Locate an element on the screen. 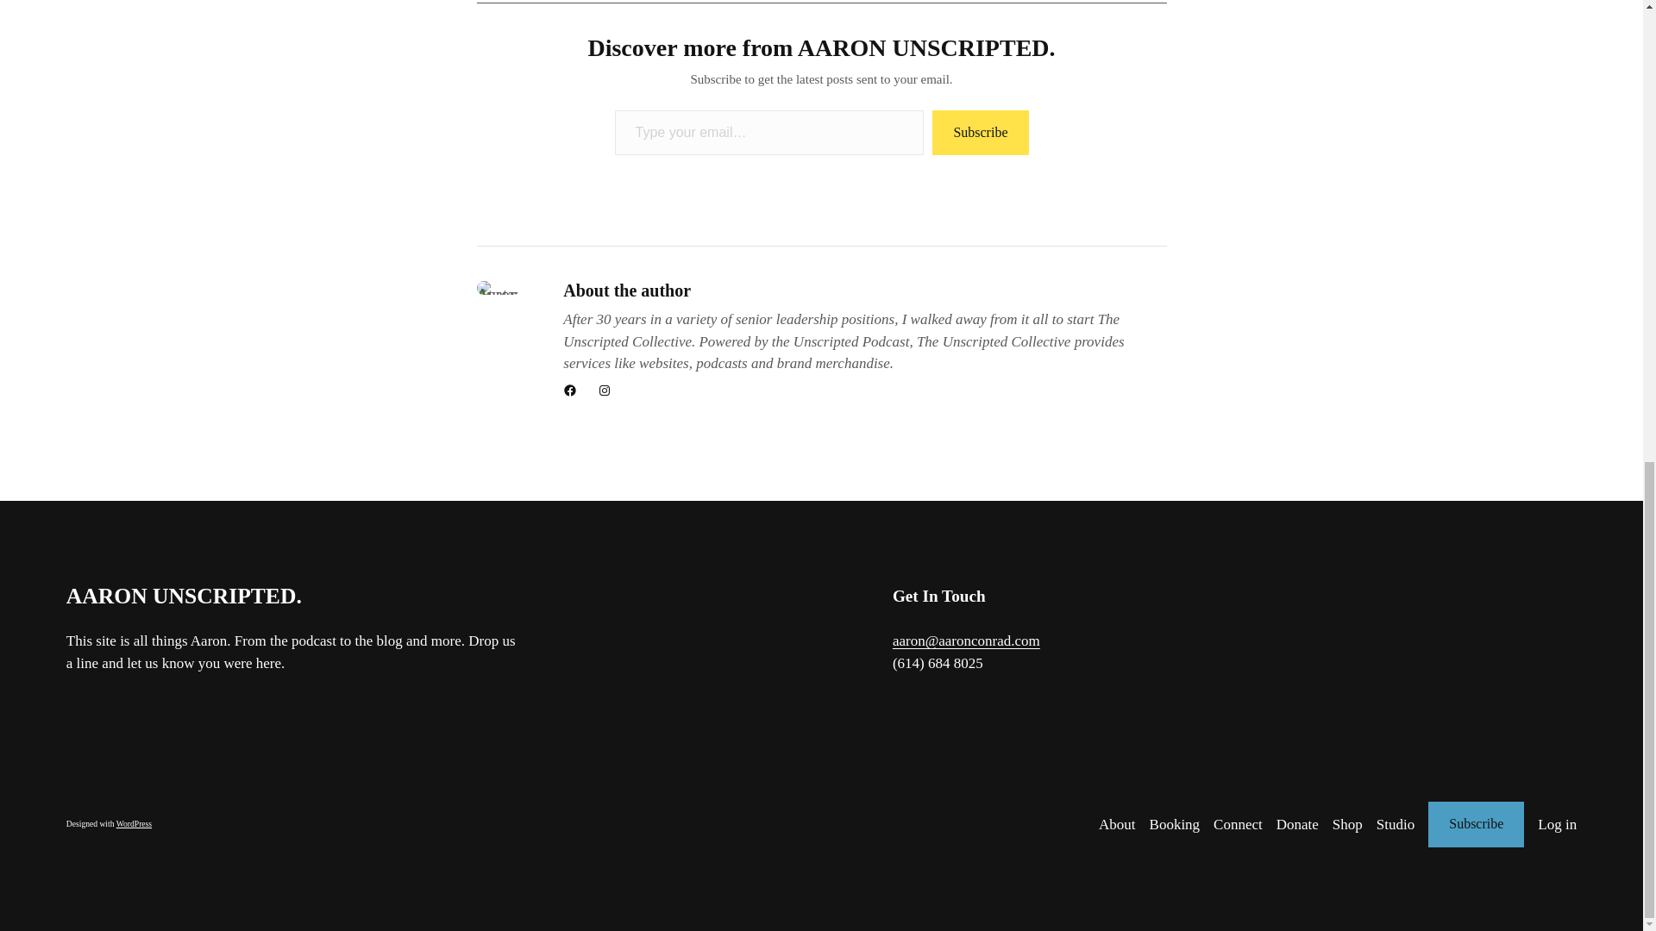 This screenshot has width=1656, height=931. Please fill in this field. is located at coordinates (769, 133).